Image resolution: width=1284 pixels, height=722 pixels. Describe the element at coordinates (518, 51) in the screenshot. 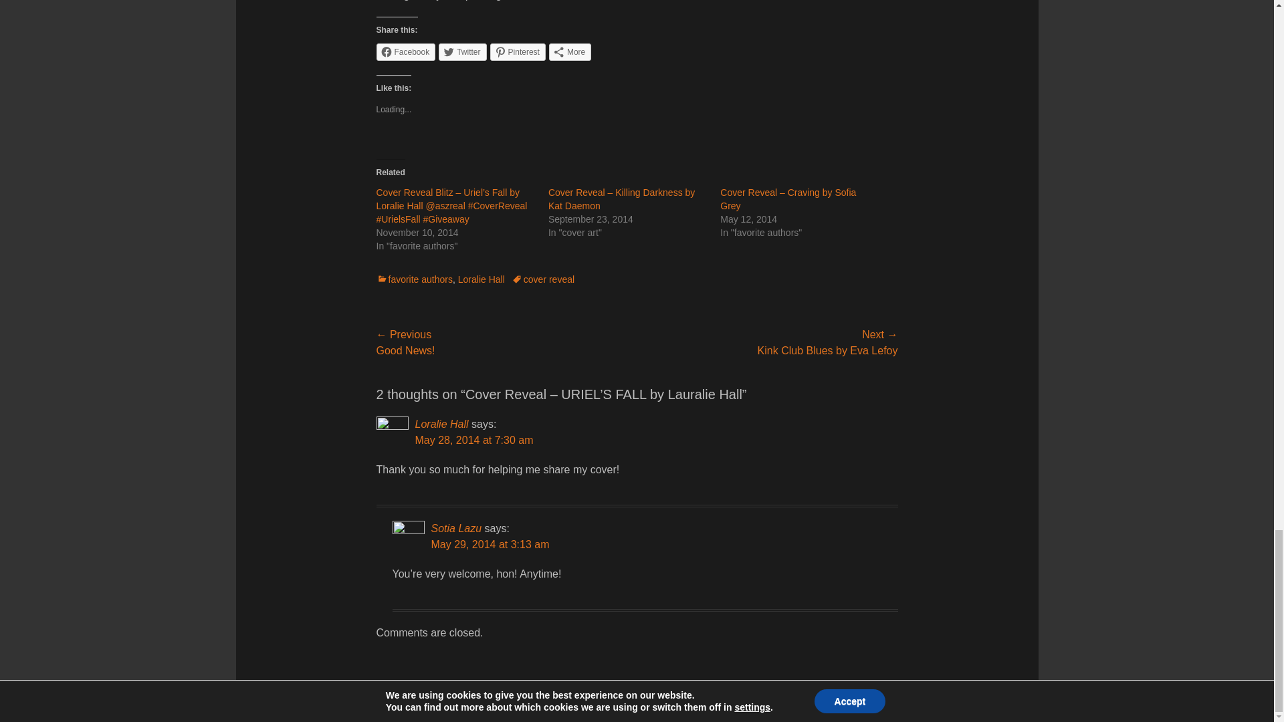

I see `Click to share on Pinterest` at that location.